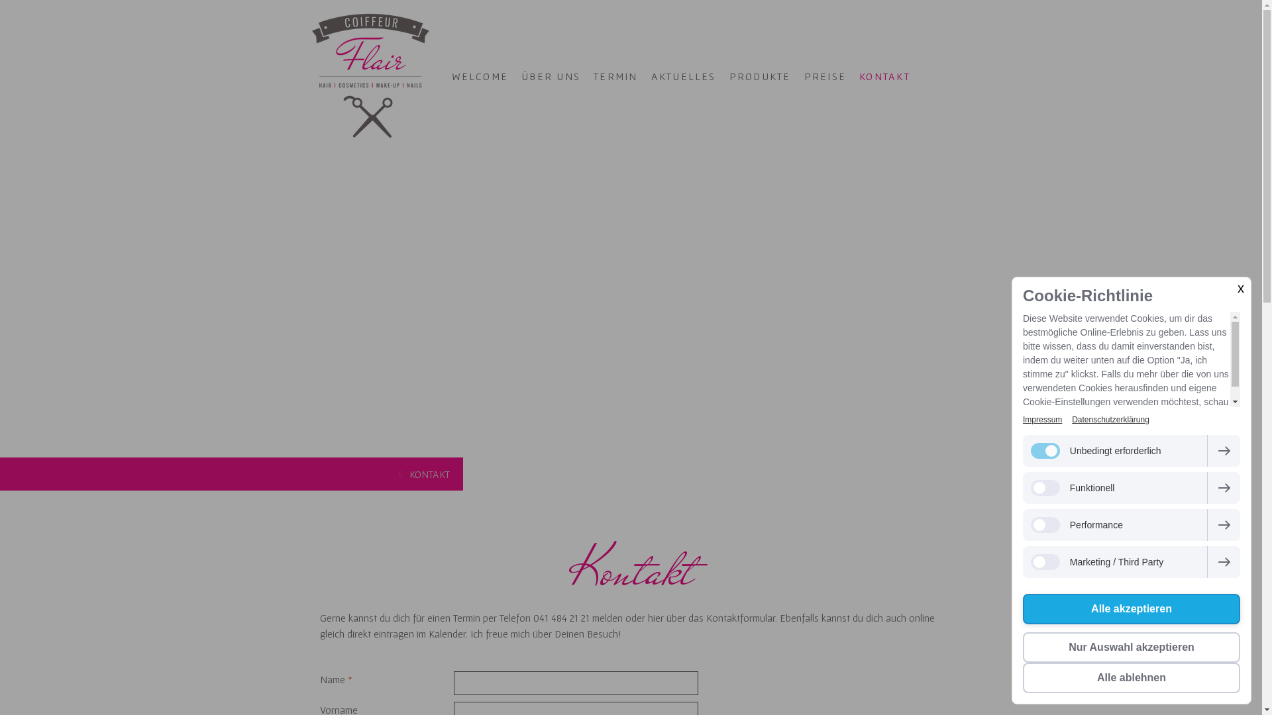  Describe the element at coordinates (885, 76) in the screenshot. I see `KONTAKT` at that location.